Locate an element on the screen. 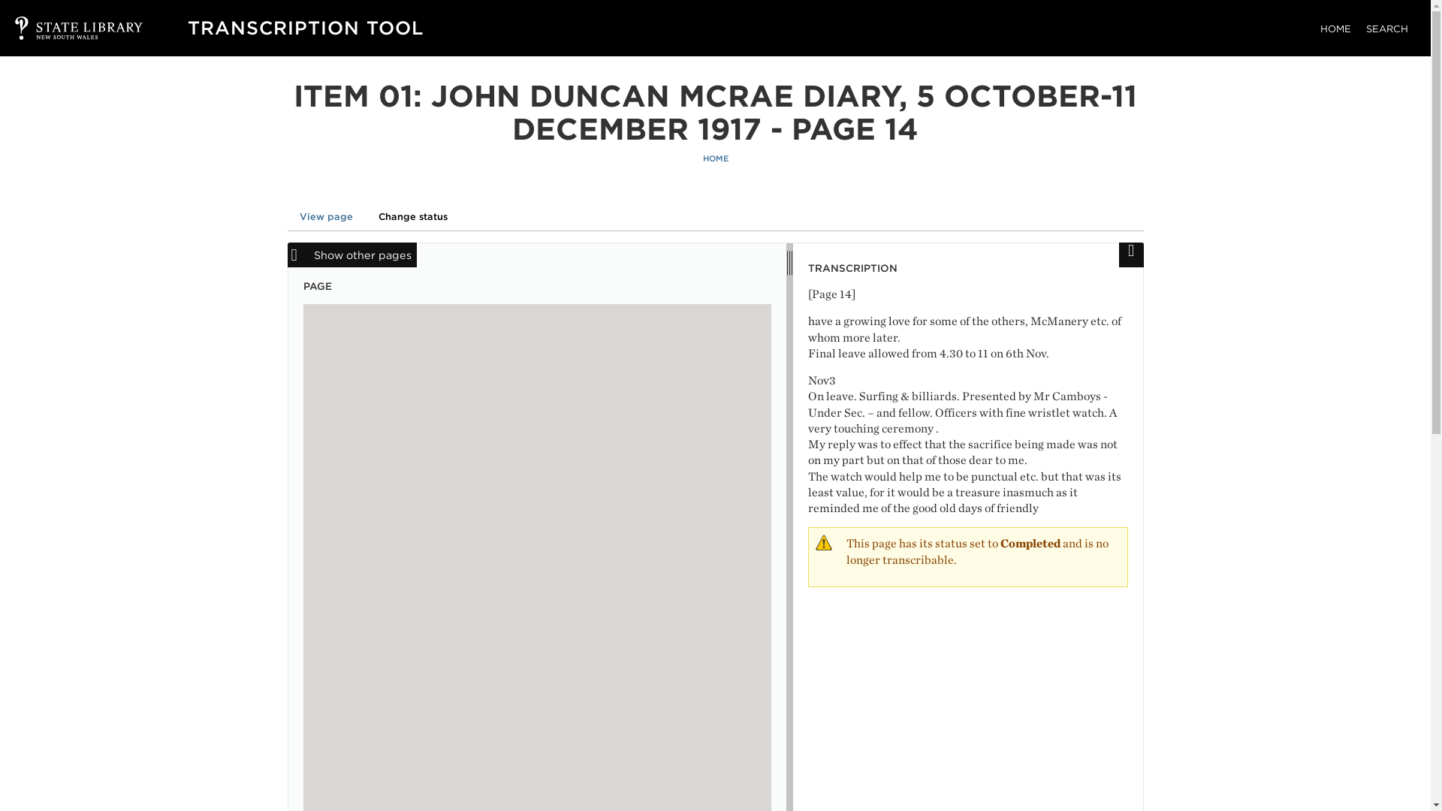  HOME is located at coordinates (715, 159).